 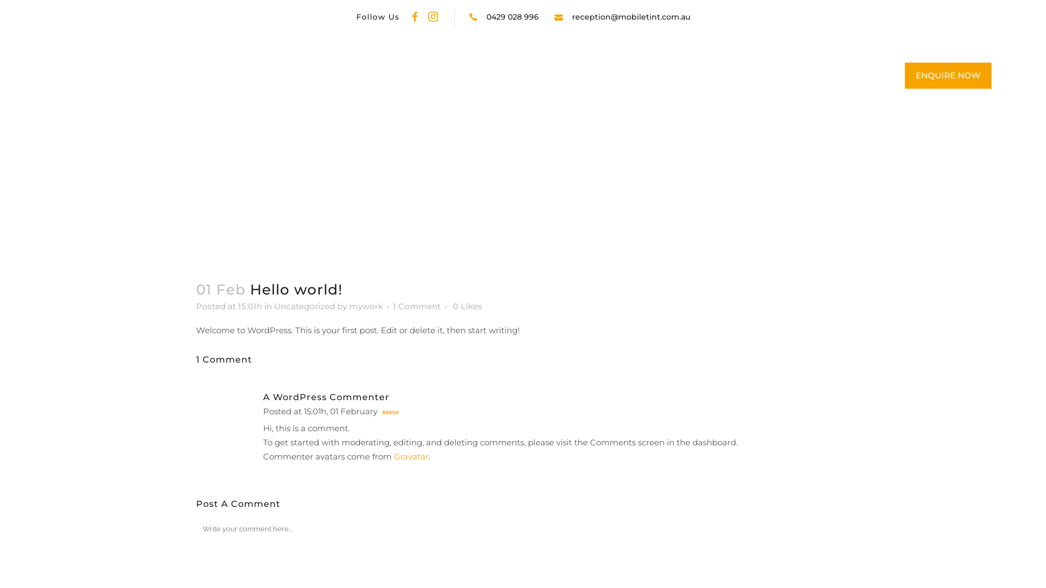 I want to click on 1 Comment, so click(x=417, y=306).